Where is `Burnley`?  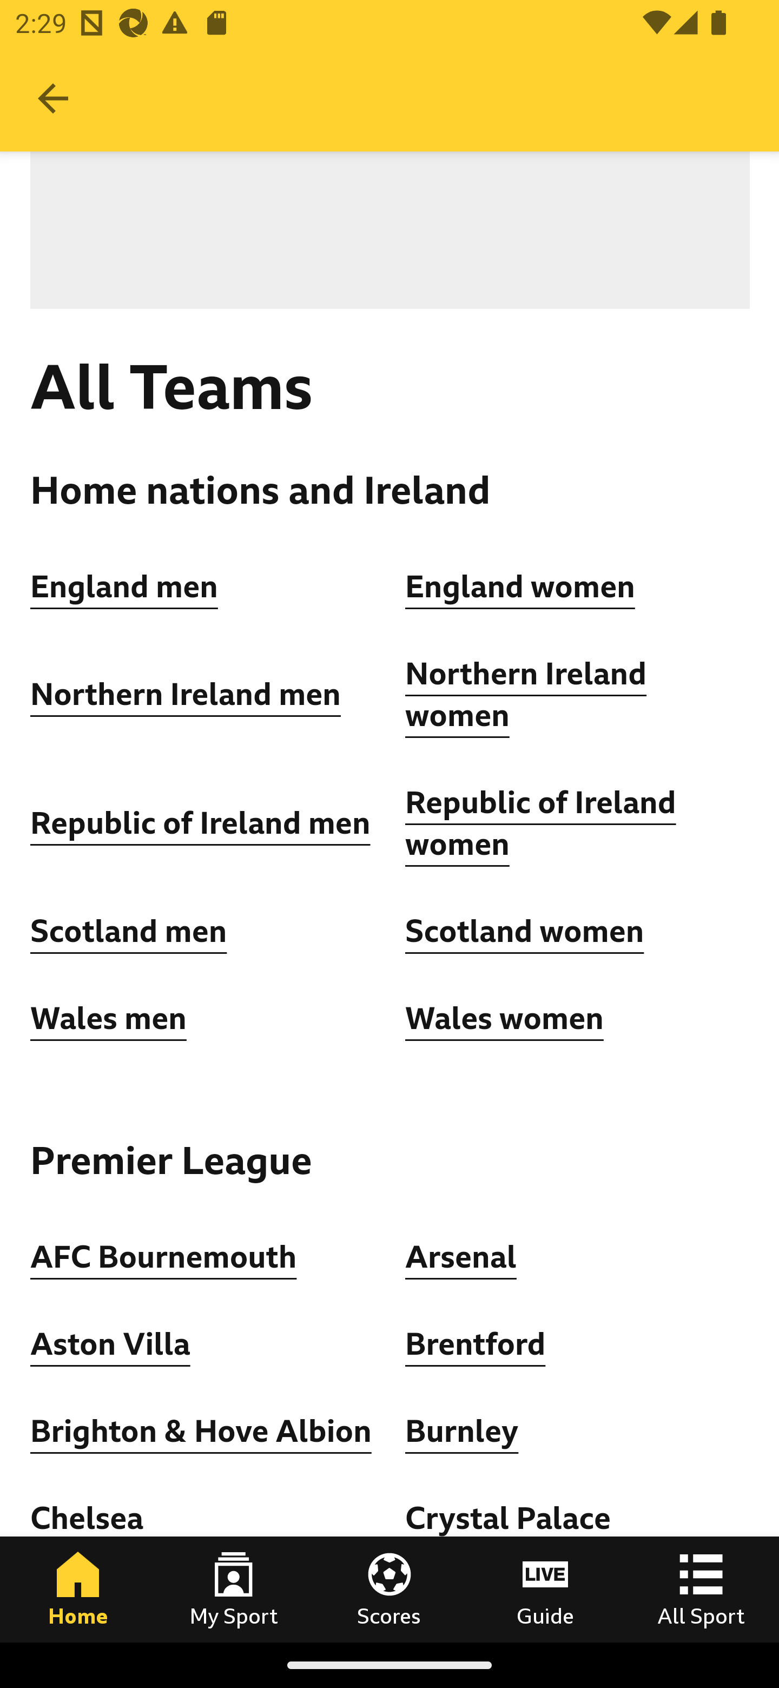
Burnley is located at coordinates (462, 1432).